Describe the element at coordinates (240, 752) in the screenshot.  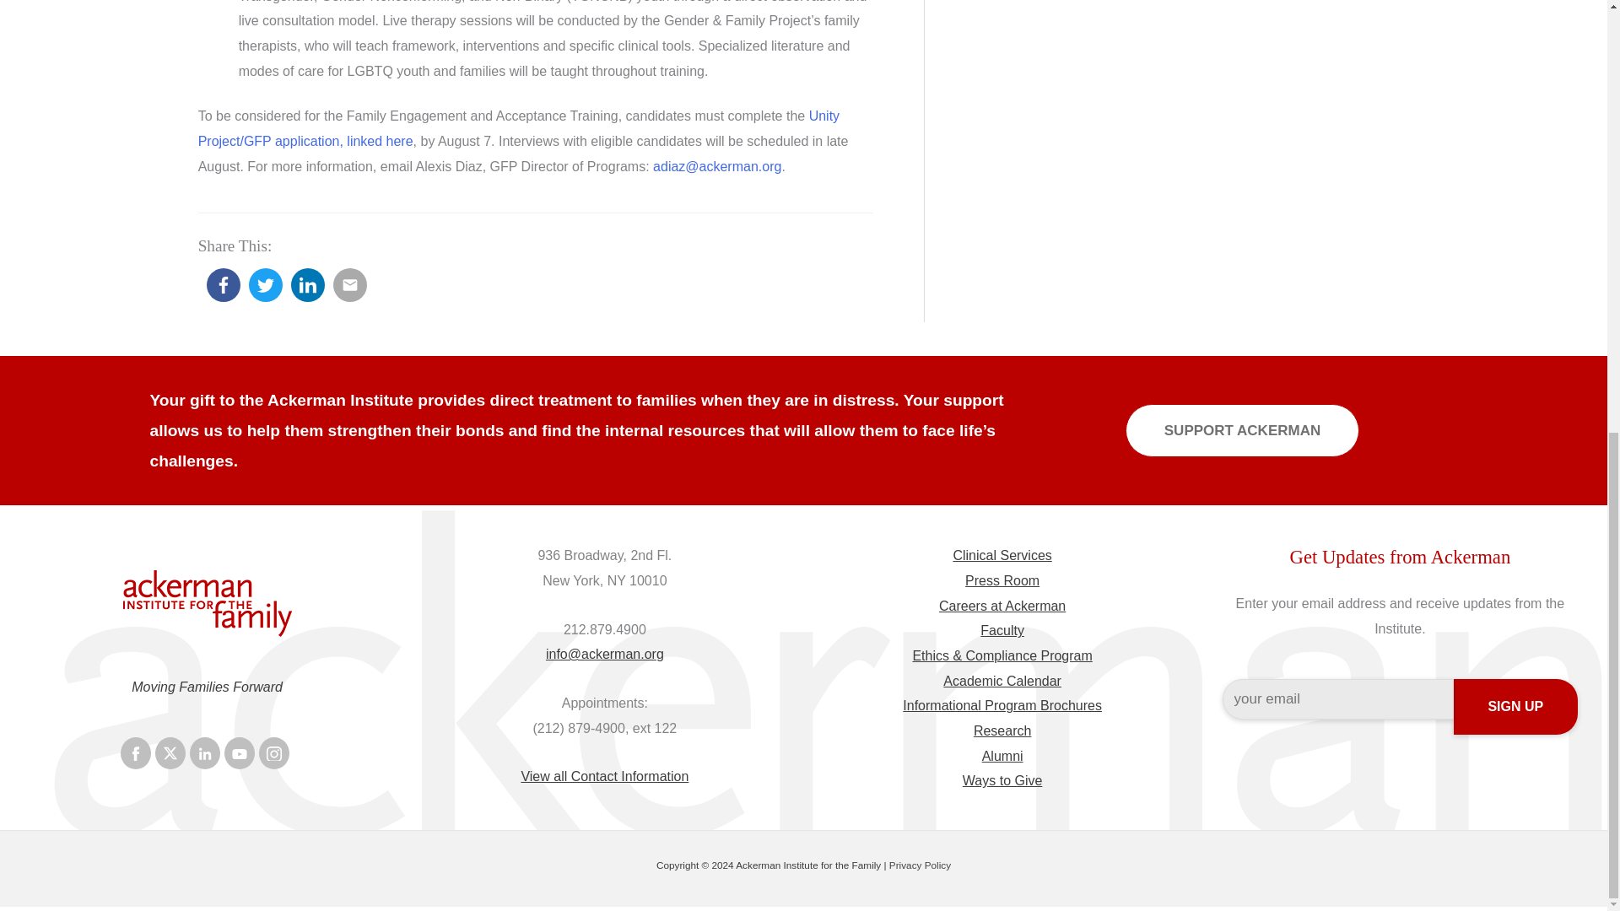
I see `YouTube` at that location.